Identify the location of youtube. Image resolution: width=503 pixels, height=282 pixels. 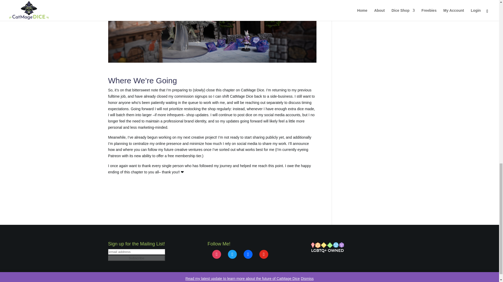
(264, 254).